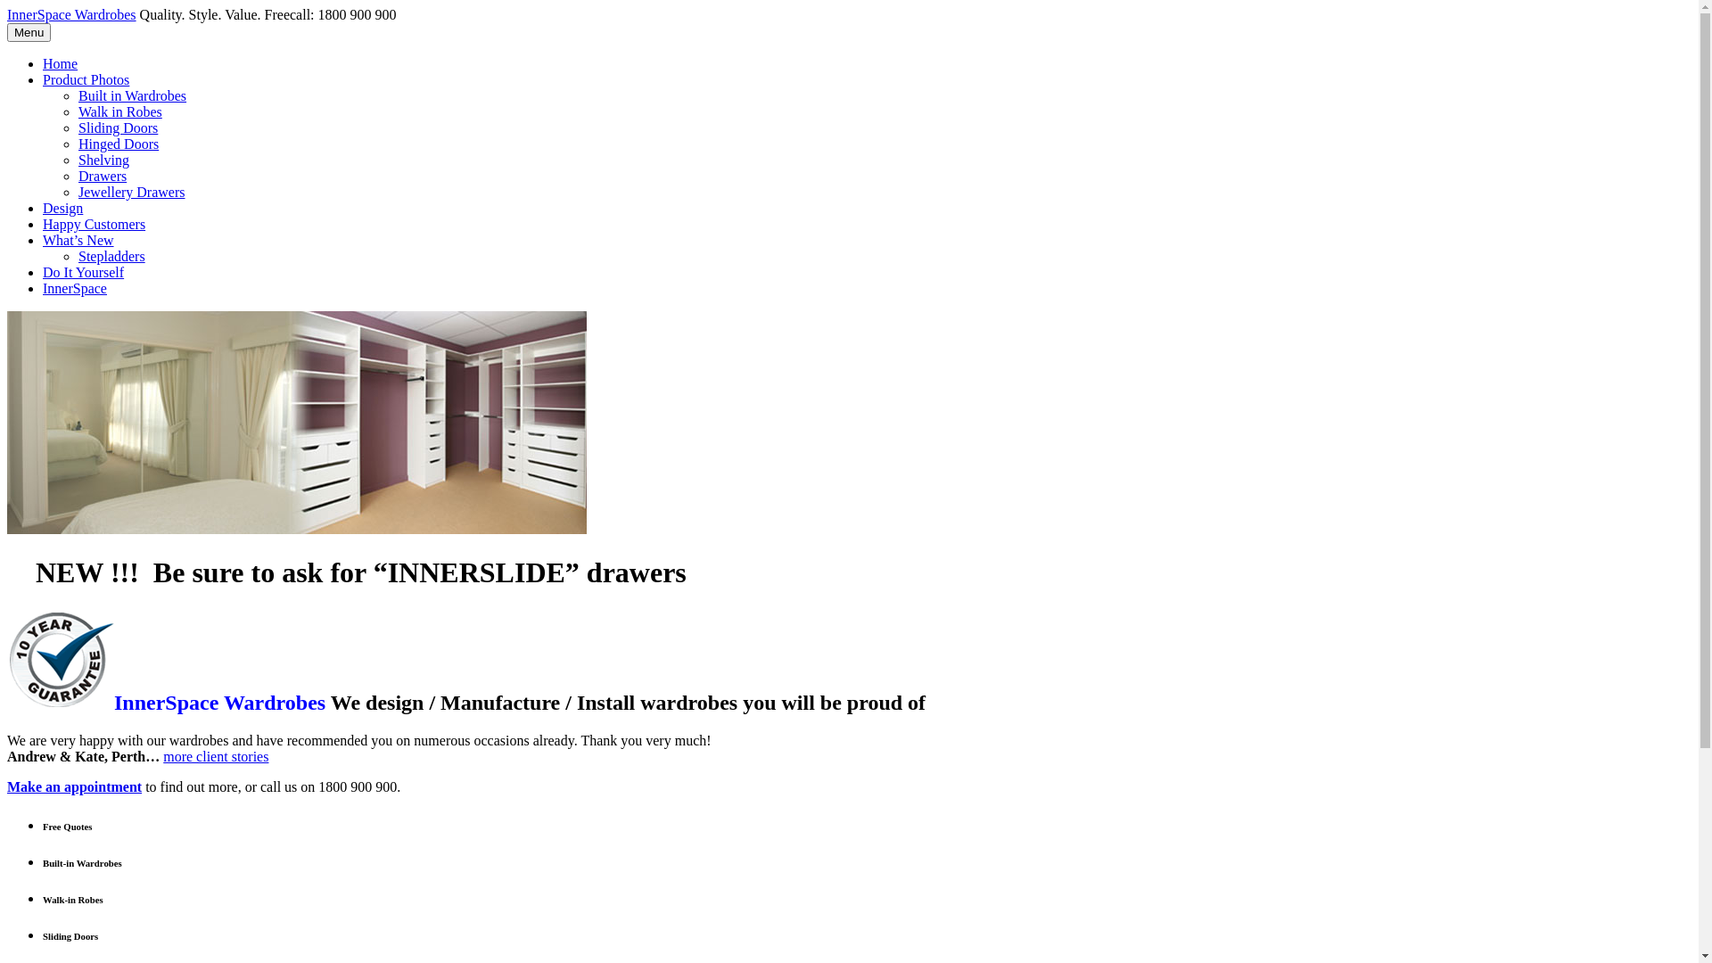 The width and height of the screenshot is (1712, 963). Describe the element at coordinates (75, 289) in the screenshot. I see `InnerSpace` at that location.